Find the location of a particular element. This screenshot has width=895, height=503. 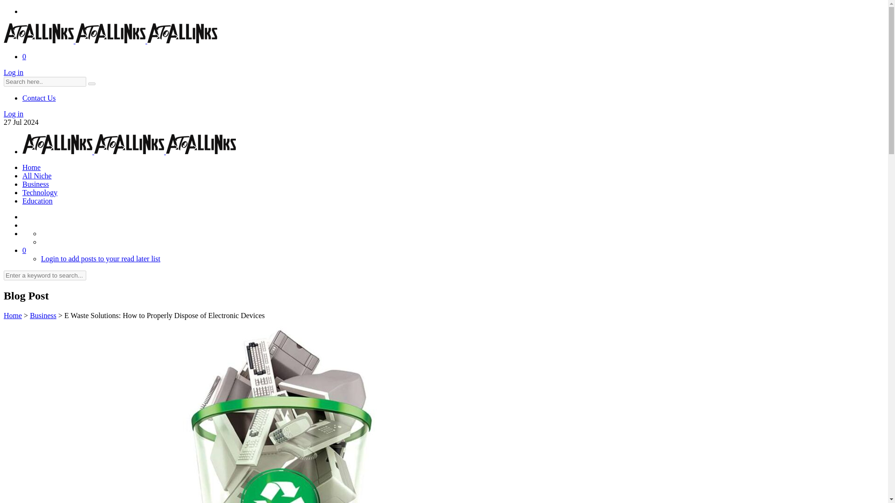

Log in is located at coordinates (13, 72).